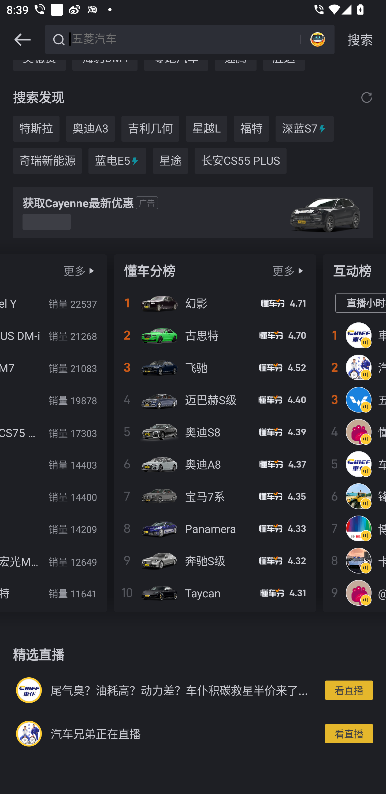  I want to click on  五菱汽车, so click(184, 39).